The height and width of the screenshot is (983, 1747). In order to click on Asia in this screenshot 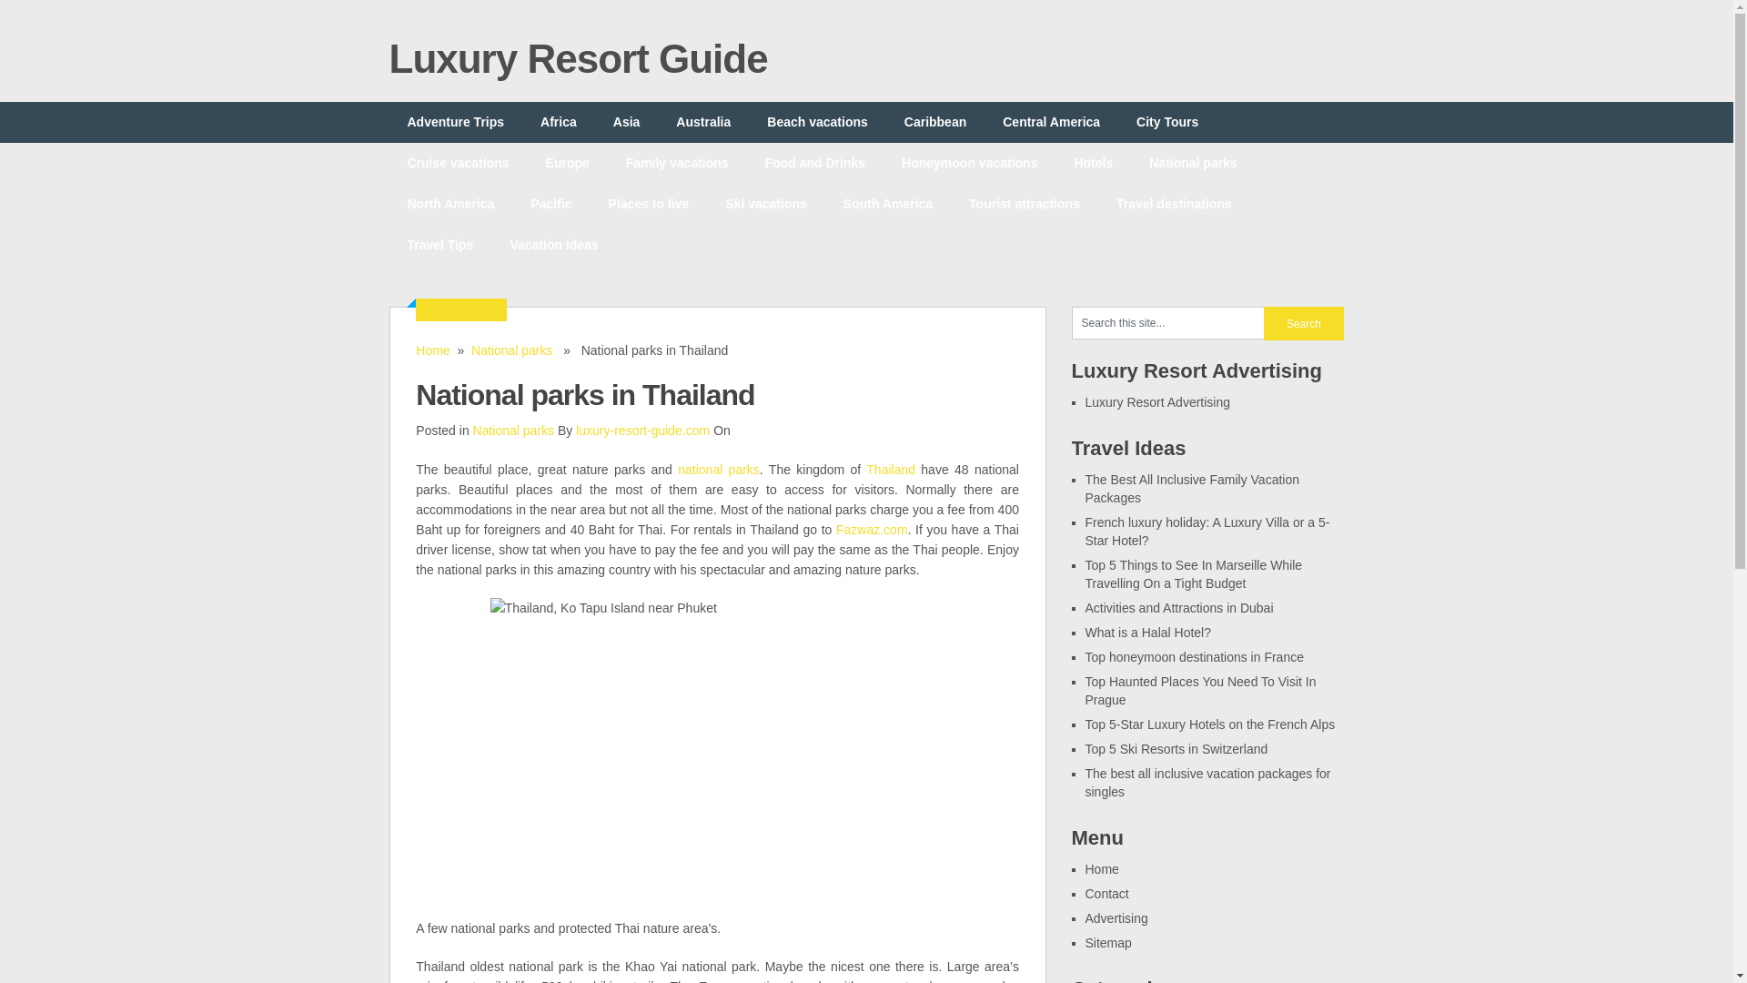, I will do `click(626, 122)`.